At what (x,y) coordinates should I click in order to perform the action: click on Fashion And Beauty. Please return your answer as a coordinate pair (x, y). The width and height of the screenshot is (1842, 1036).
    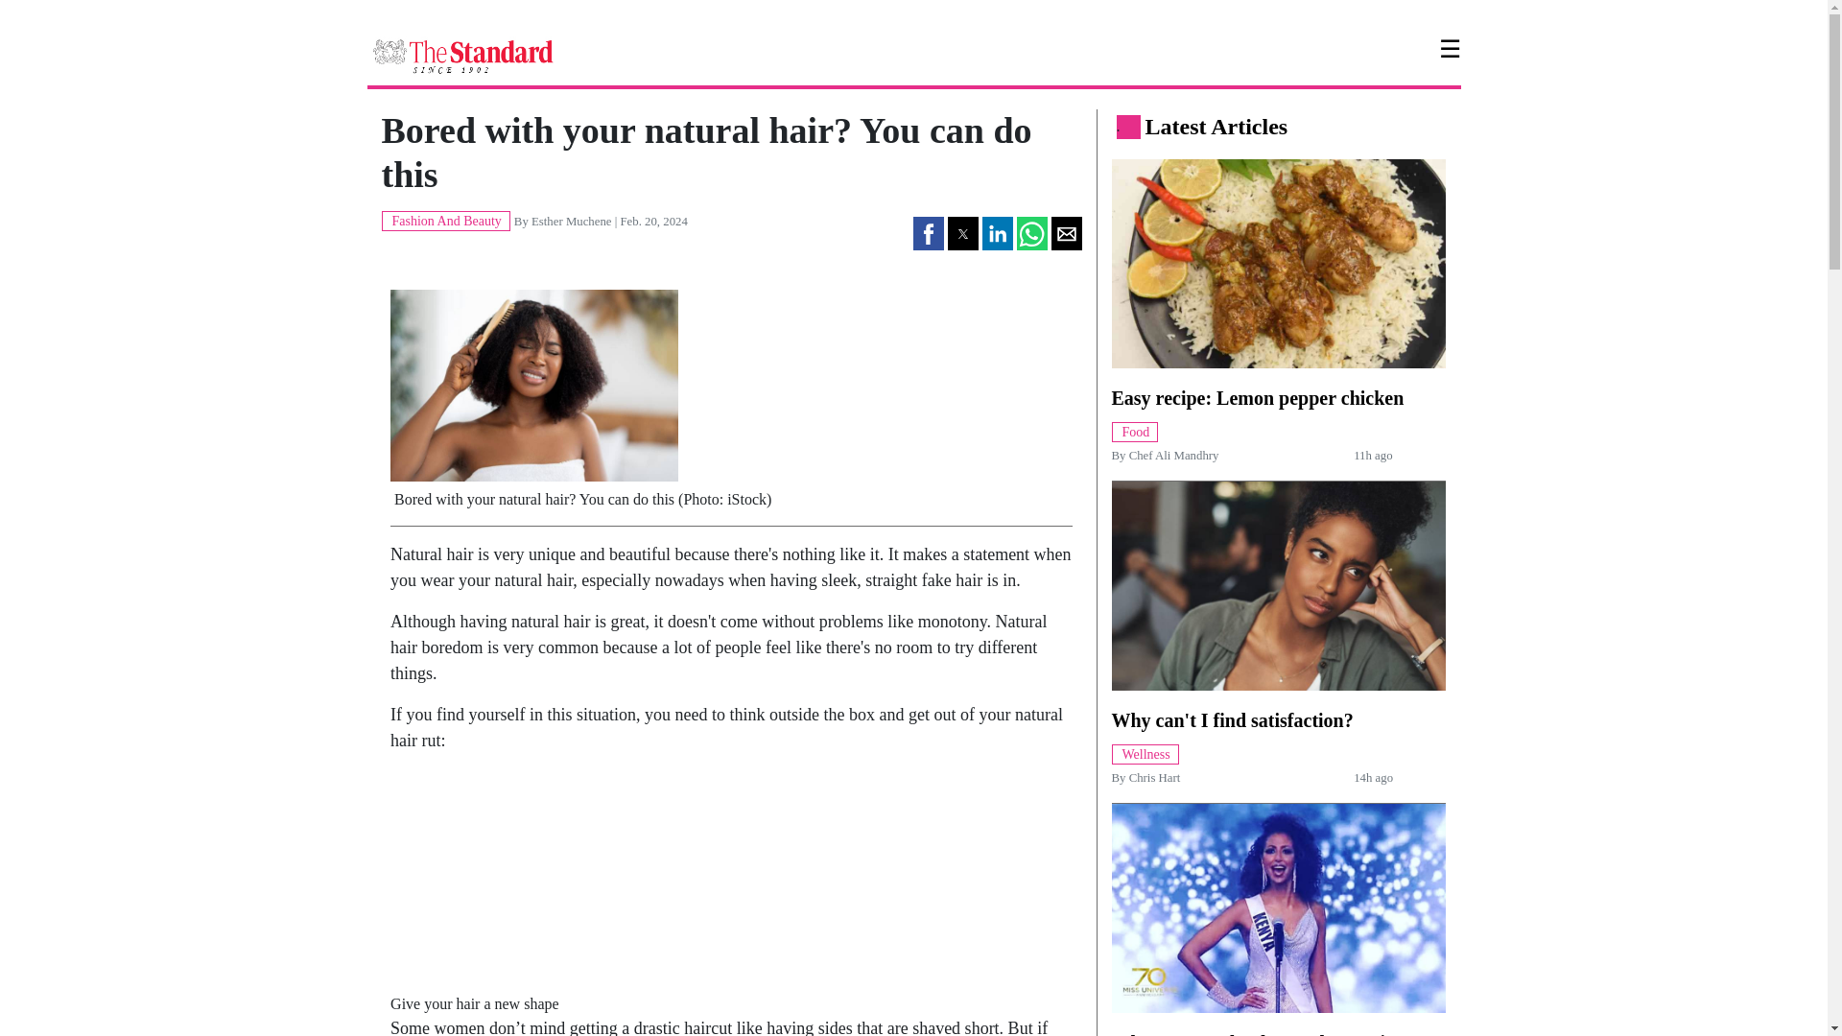
    Looking at the image, I should click on (445, 220).